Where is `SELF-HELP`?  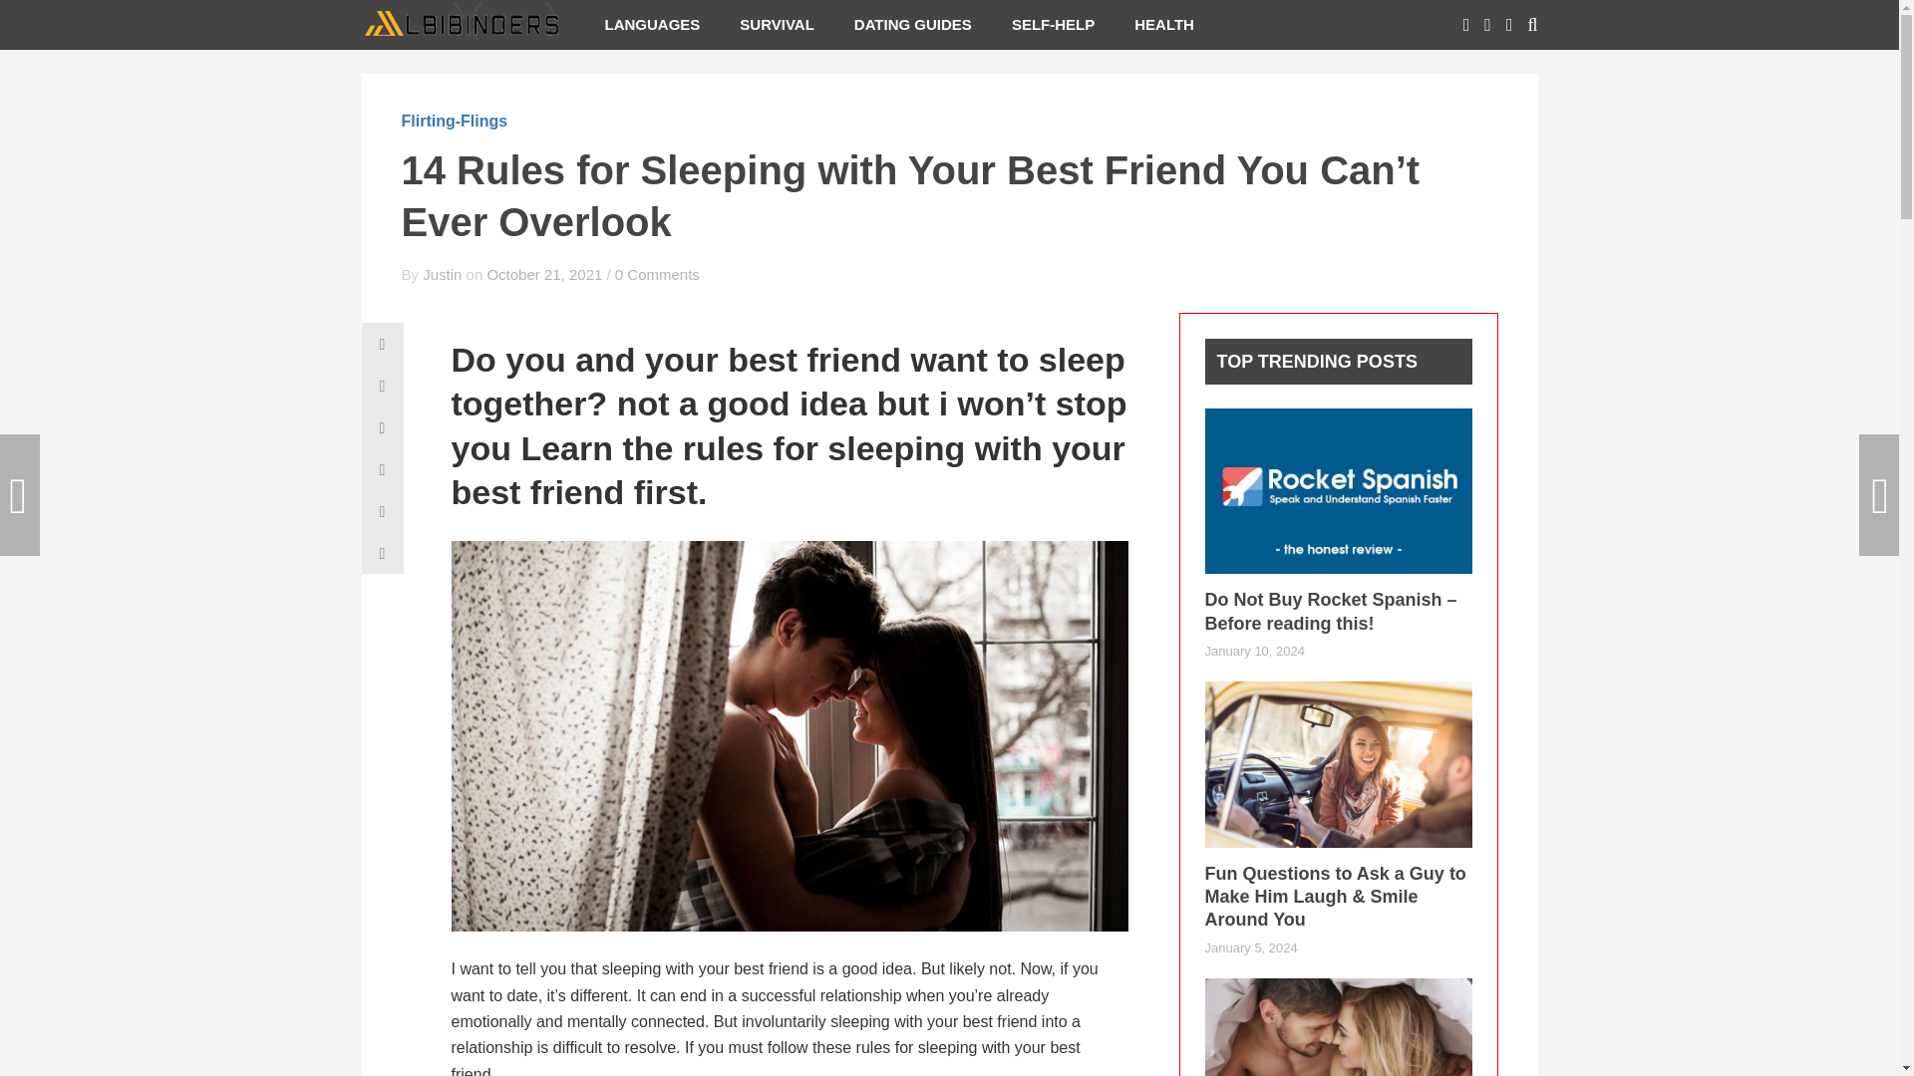 SELF-HELP is located at coordinates (1053, 24).